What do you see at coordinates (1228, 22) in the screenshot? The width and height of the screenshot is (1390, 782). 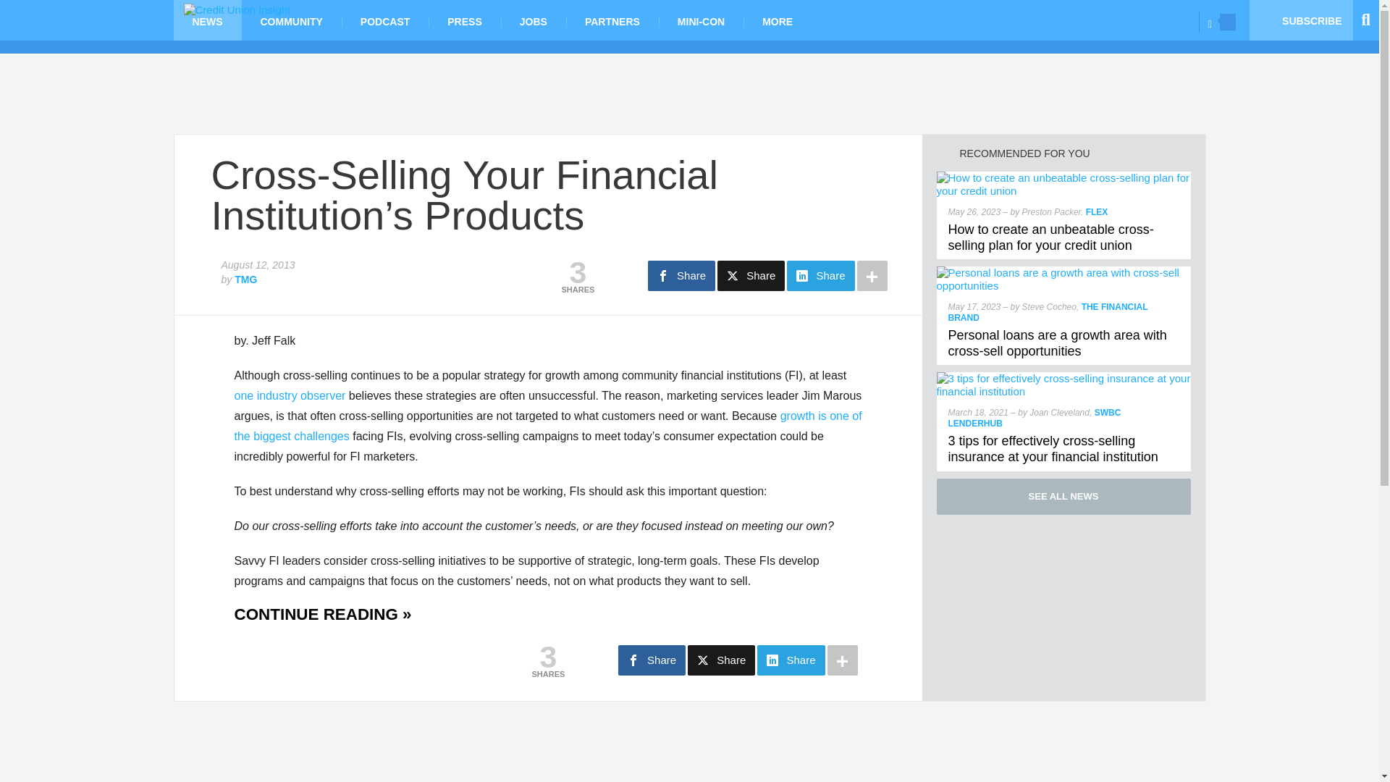 I see `Opener` at bounding box center [1228, 22].